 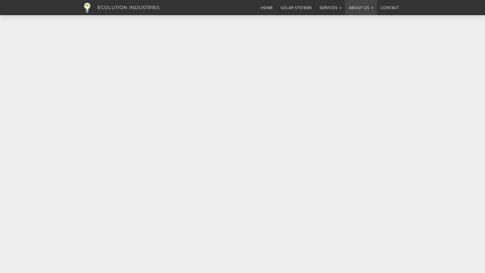 I want to click on CONTACT, so click(x=390, y=8).